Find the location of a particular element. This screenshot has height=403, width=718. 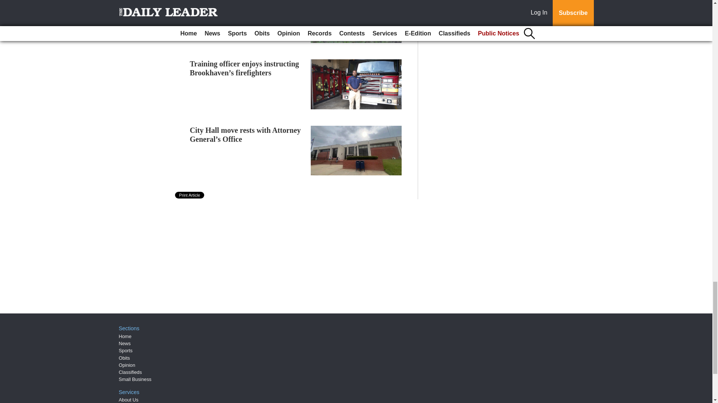

Guidelines to hunt doves legally this fall is located at coordinates (247, 4).